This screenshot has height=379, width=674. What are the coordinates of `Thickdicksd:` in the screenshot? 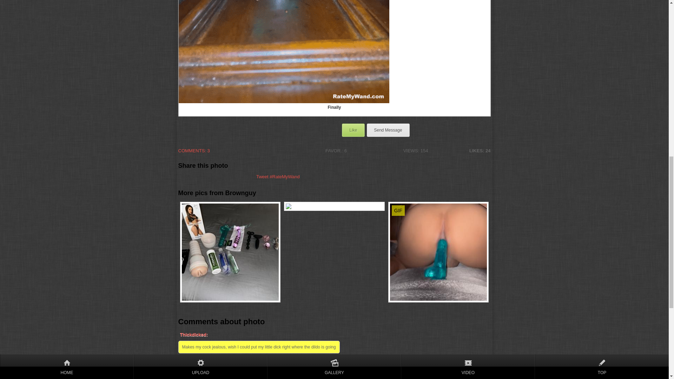 It's located at (335, 334).